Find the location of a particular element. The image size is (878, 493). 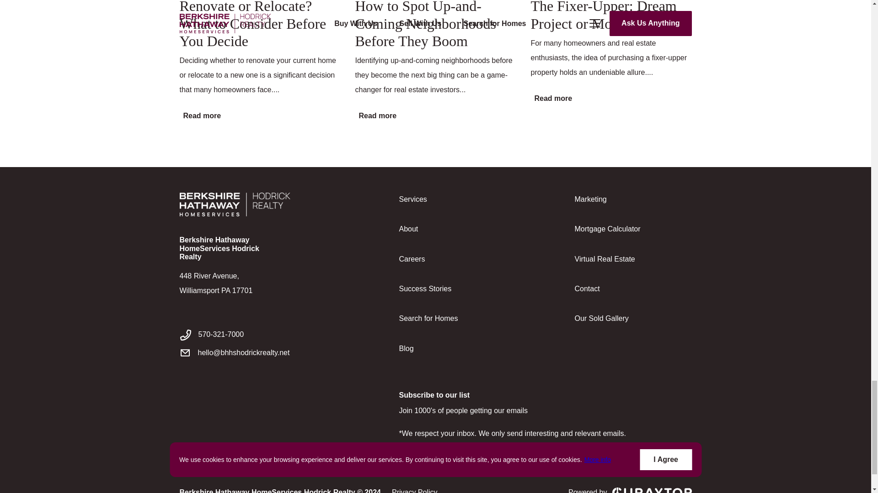

570-321-7000 is located at coordinates (260, 335).